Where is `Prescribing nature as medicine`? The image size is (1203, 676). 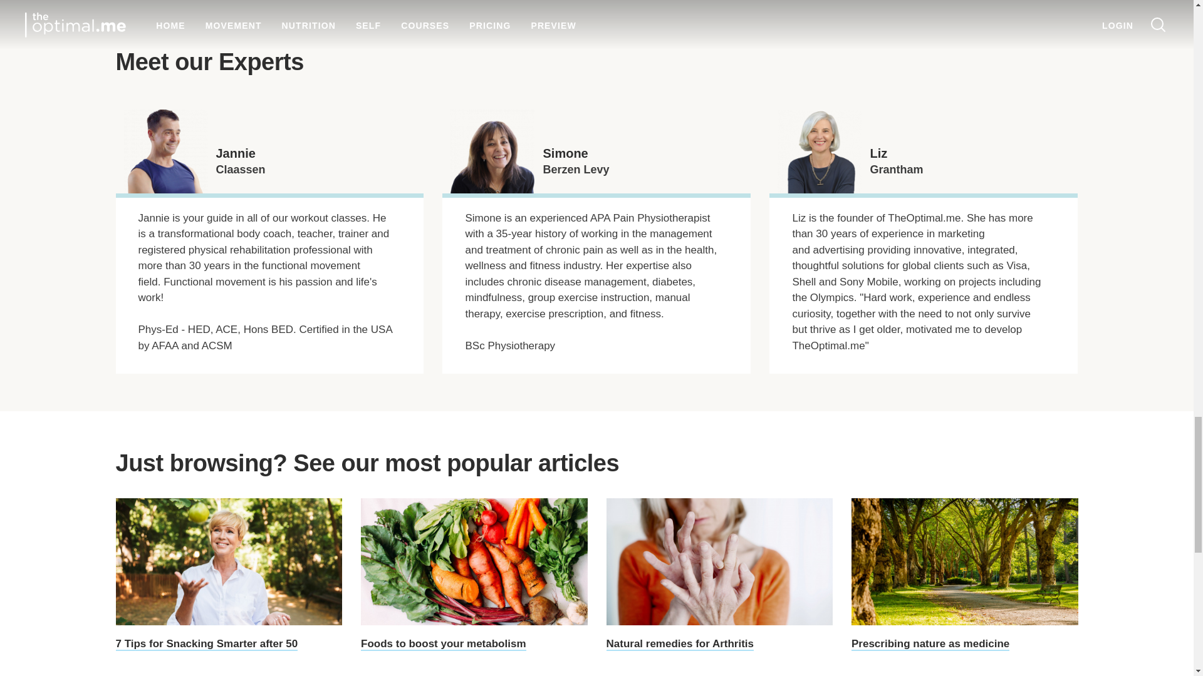
Prescribing nature as medicine is located at coordinates (965, 575).